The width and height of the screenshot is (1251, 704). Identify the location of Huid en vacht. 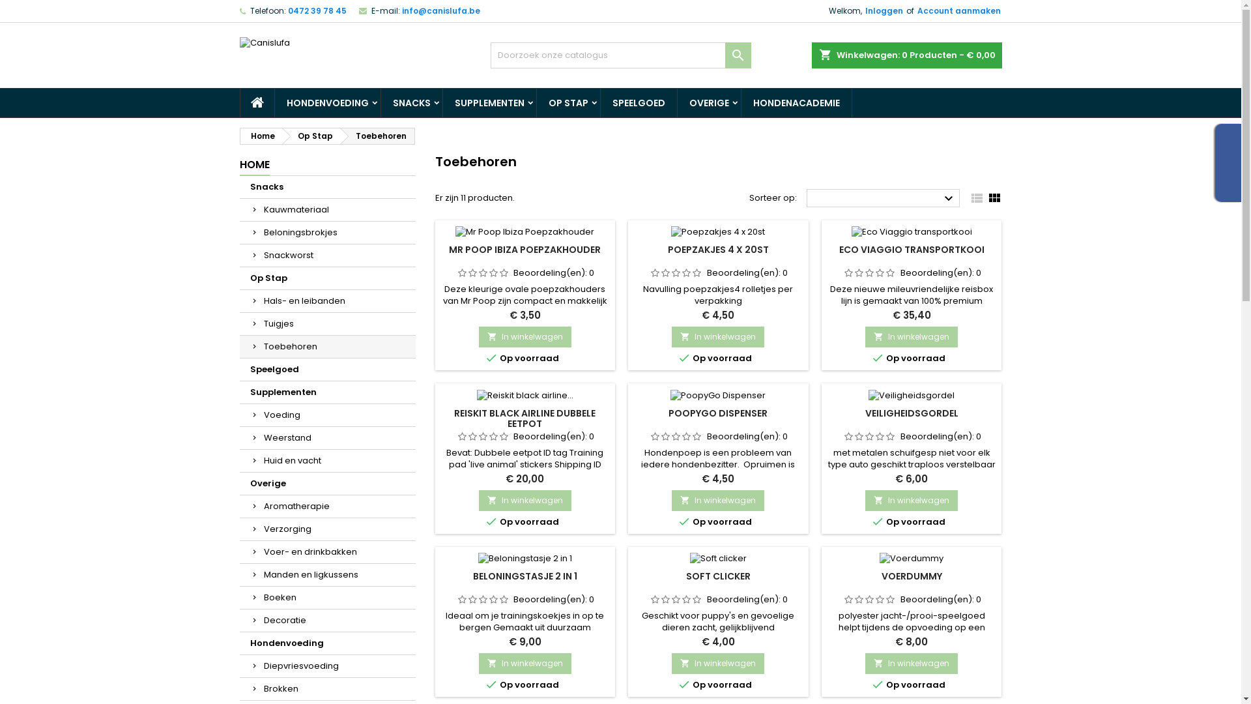
(328, 462).